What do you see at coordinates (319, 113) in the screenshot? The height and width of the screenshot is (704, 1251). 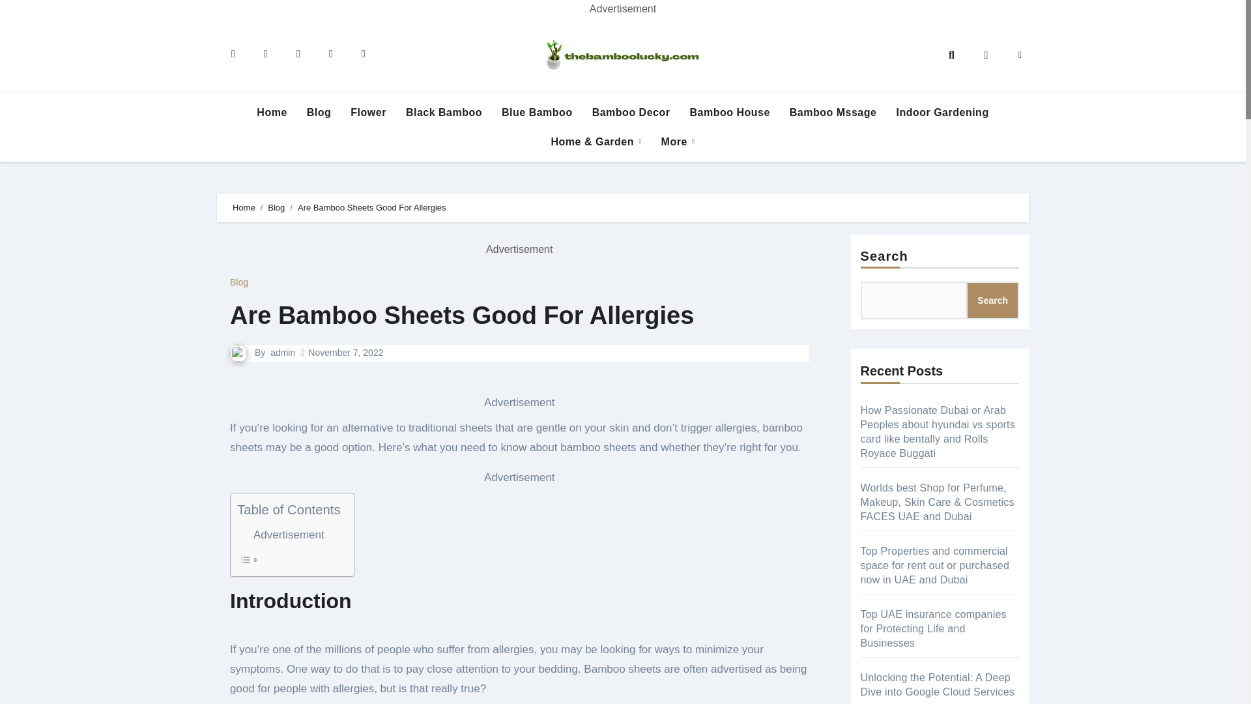 I see `Blog` at bounding box center [319, 113].